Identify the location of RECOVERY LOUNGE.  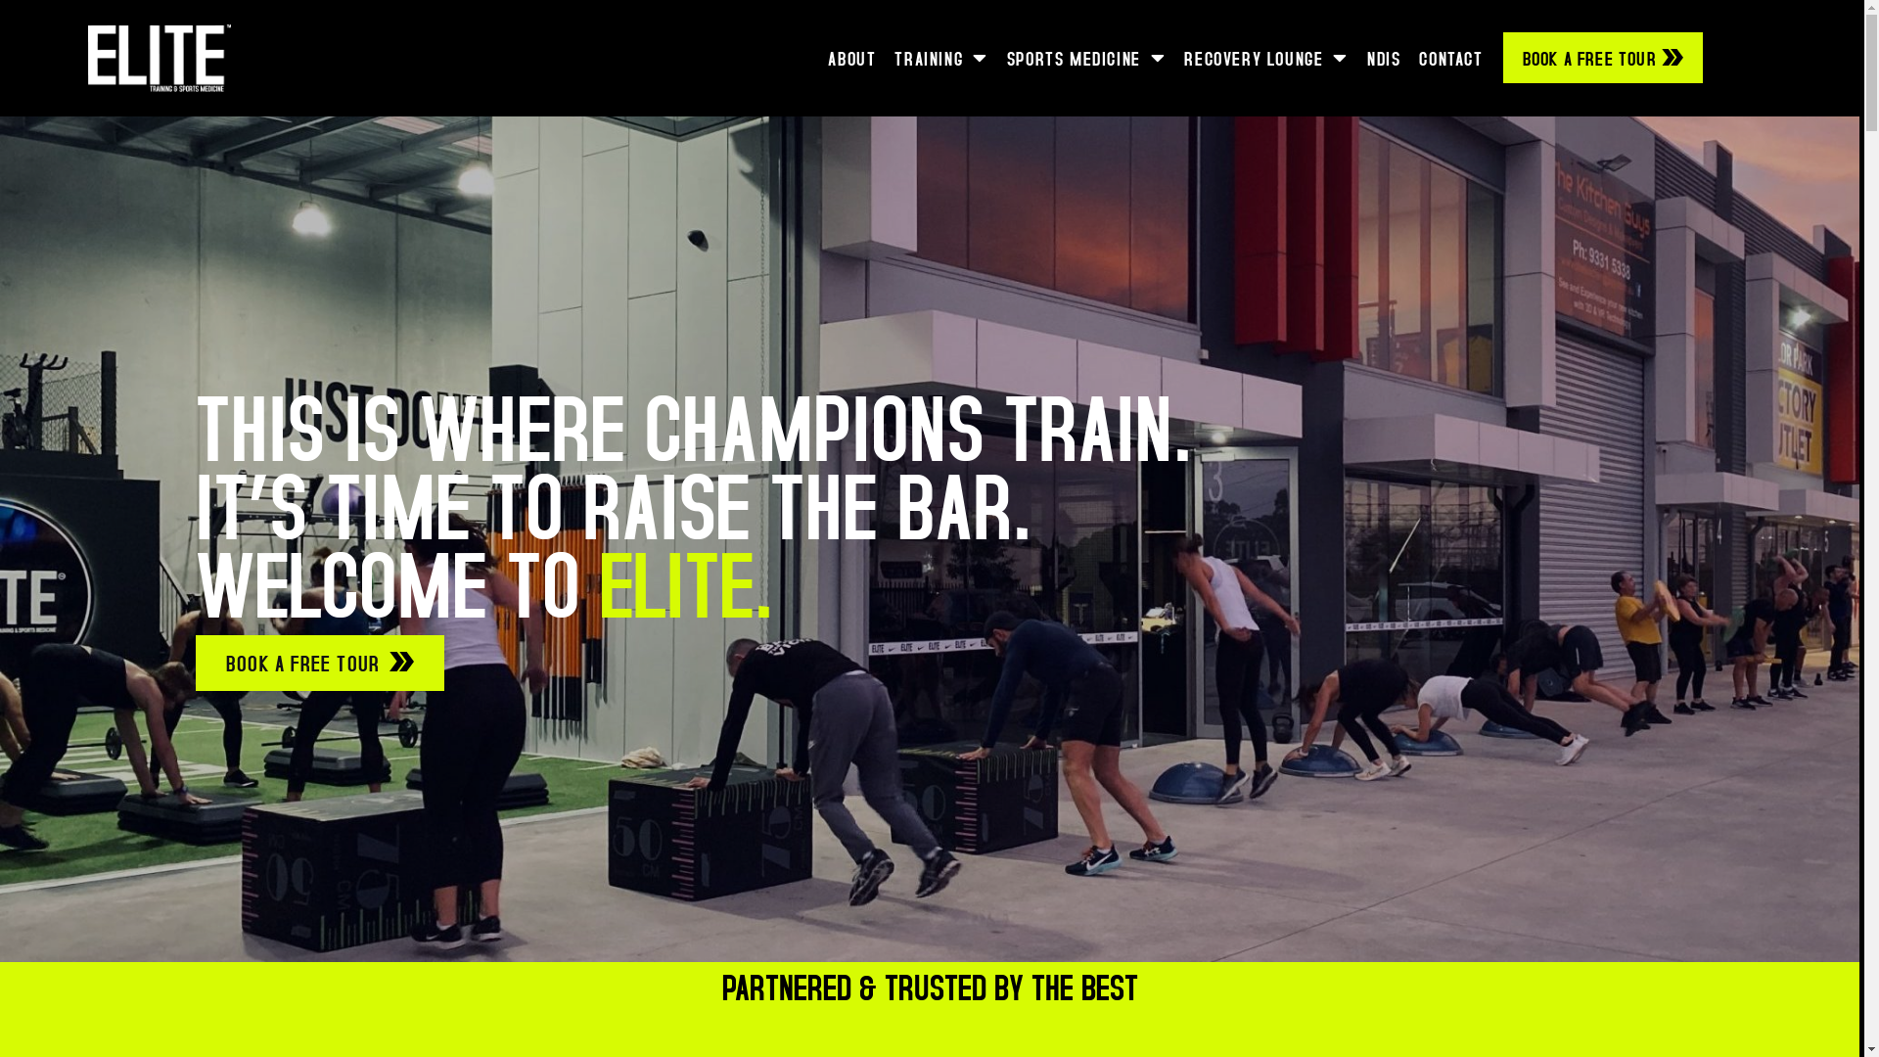
(1266, 58).